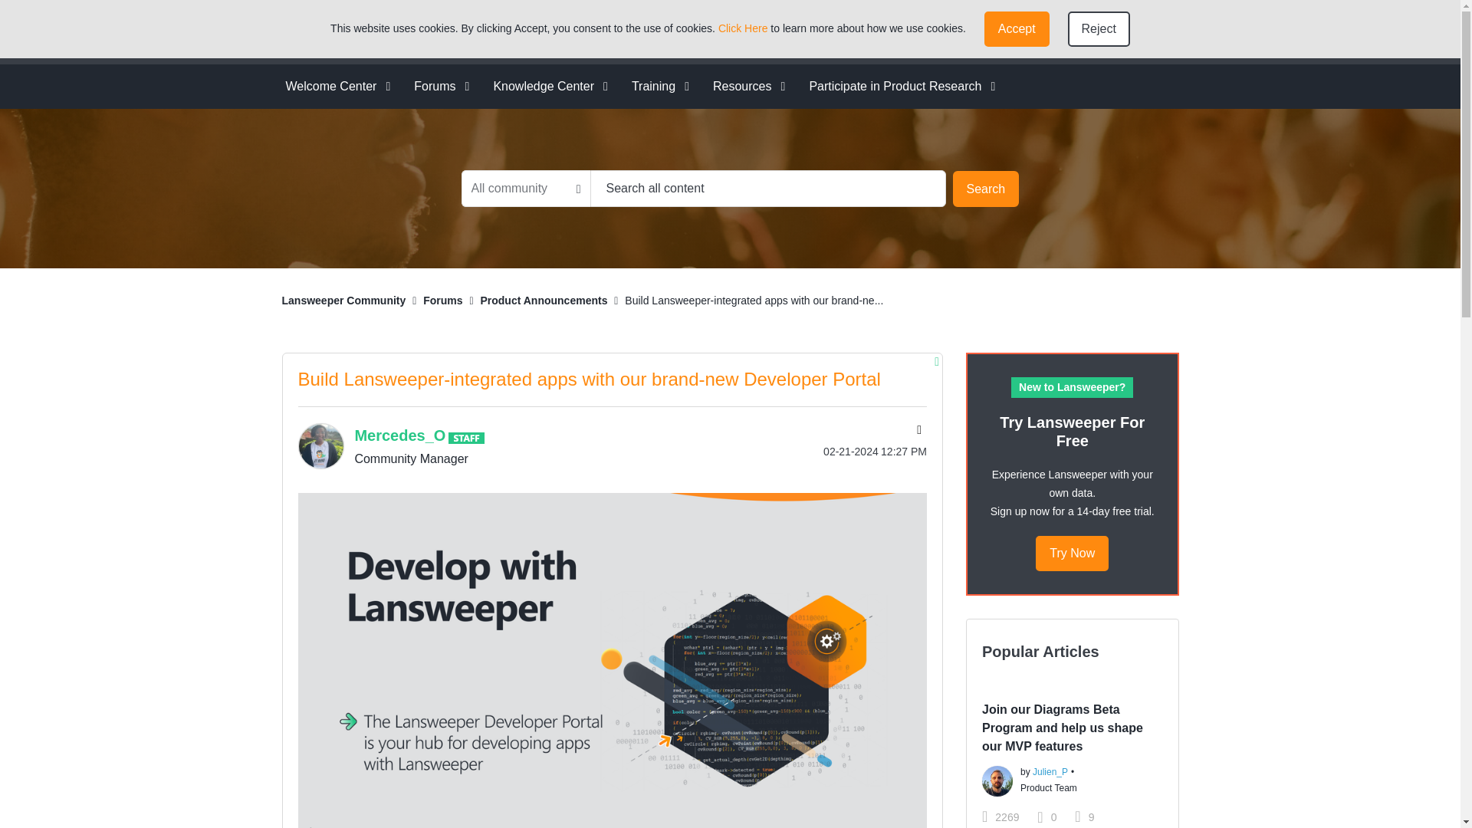 This screenshot has width=1472, height=828. Describe the element at coordinates (917, 432) in the screenshot. I see `Show option menu` at that location.